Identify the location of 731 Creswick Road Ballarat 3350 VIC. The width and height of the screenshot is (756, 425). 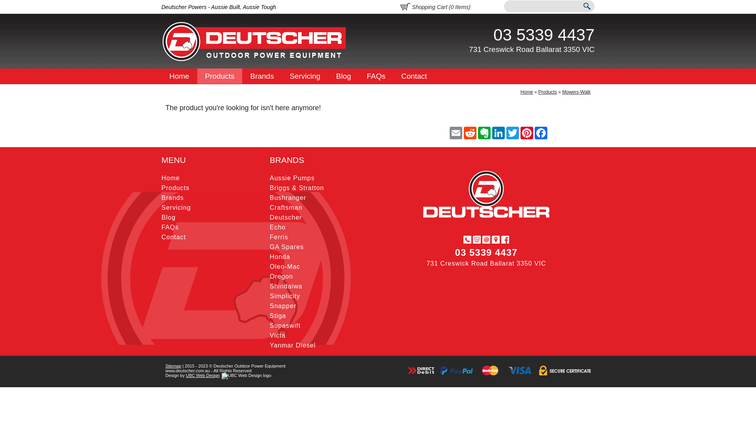
(532, 50).